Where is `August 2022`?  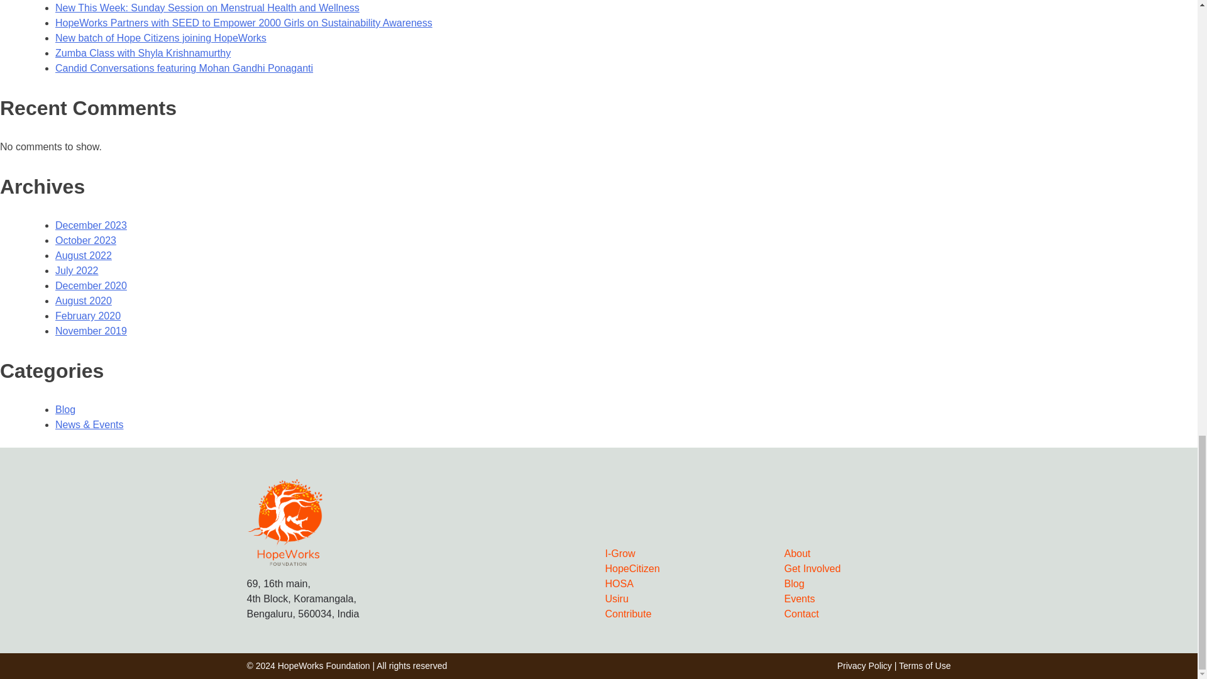
August 2022 is located at coordinates (84, 255).